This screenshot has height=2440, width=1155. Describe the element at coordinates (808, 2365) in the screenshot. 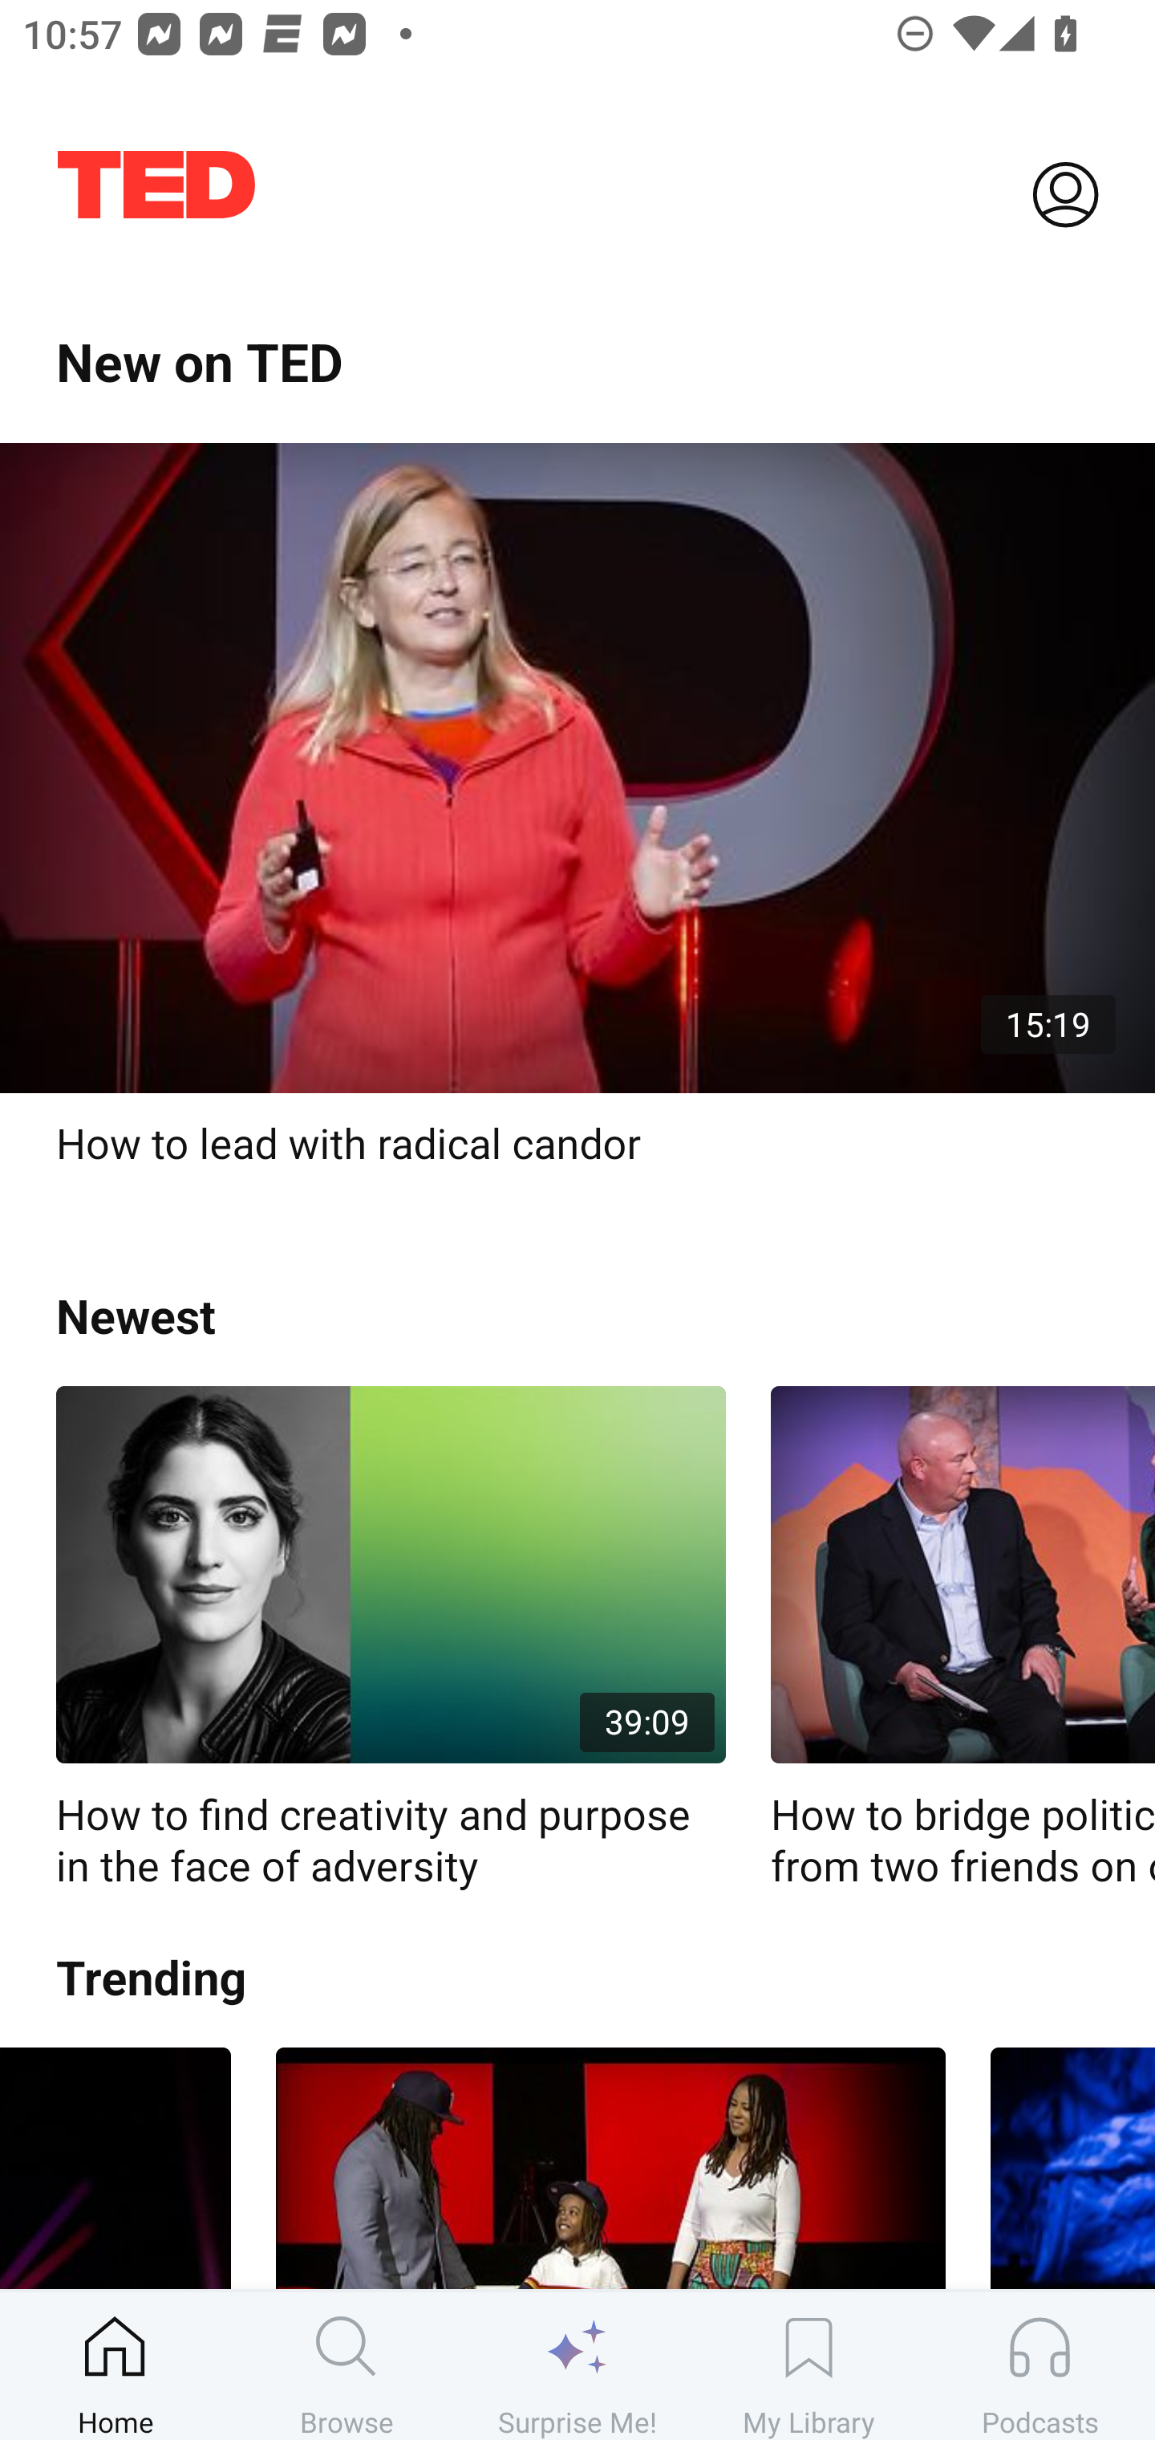

I see `My Library` at that location.